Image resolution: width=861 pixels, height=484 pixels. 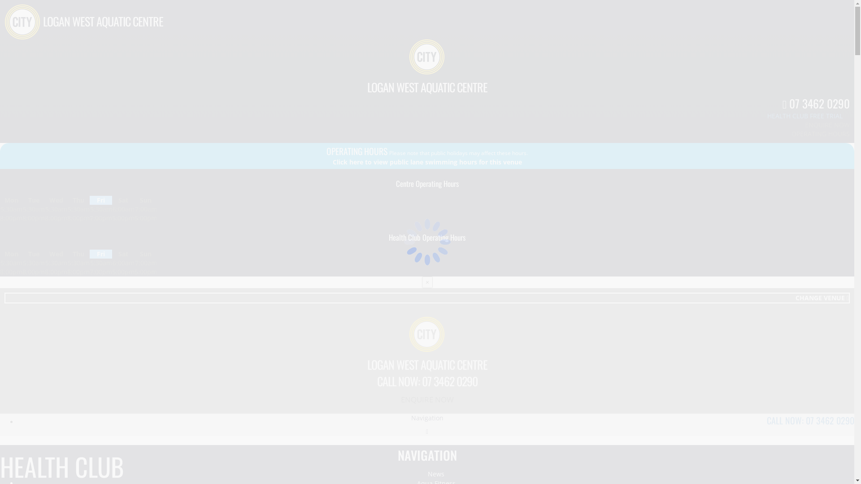 I want to click on LOGAN WEST AQUATIC CENTRE, so click(x=427, y=87).